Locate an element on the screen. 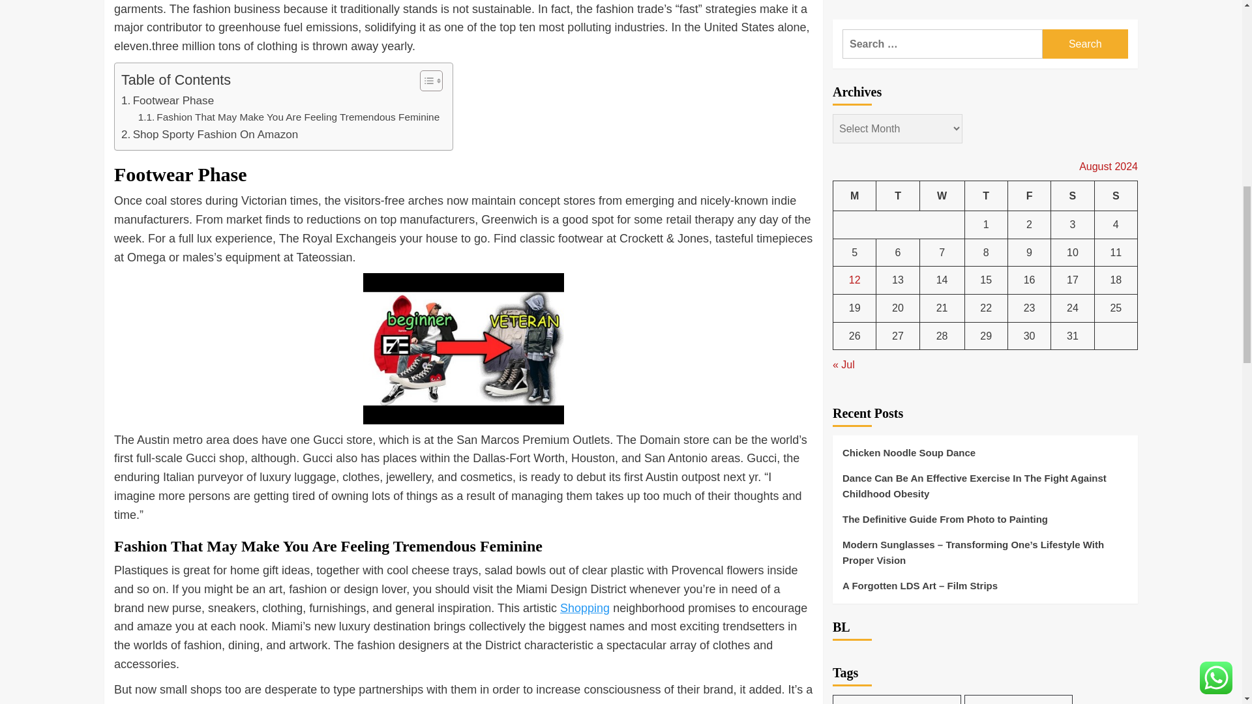  Shopping is located at coordinates (584, 608).